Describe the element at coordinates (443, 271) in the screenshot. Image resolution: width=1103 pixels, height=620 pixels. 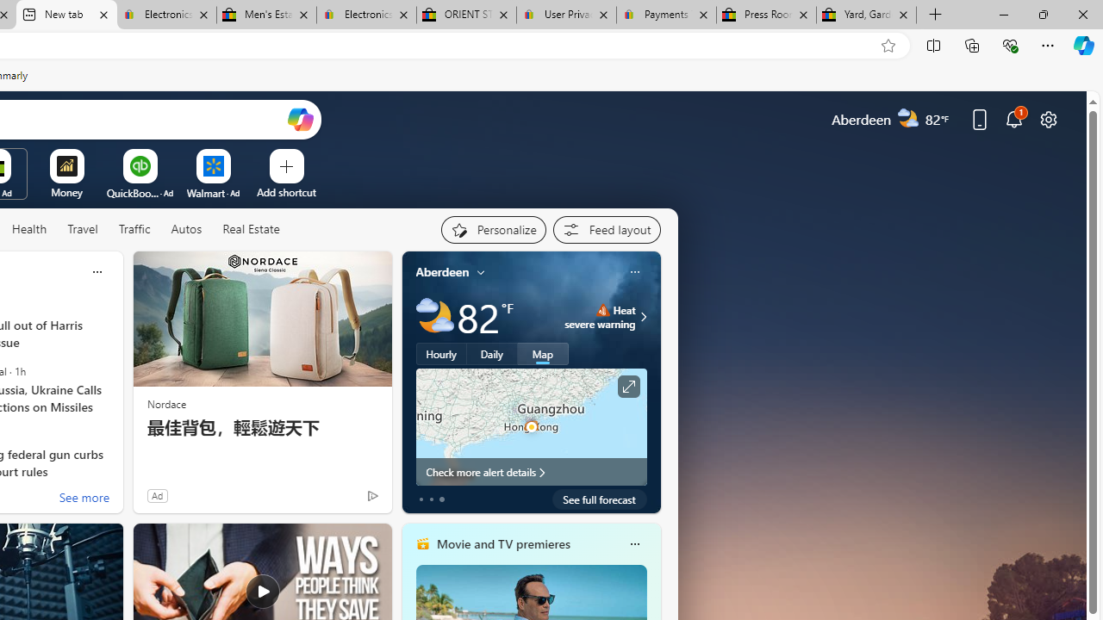
I see `Aberdeen` at that location.